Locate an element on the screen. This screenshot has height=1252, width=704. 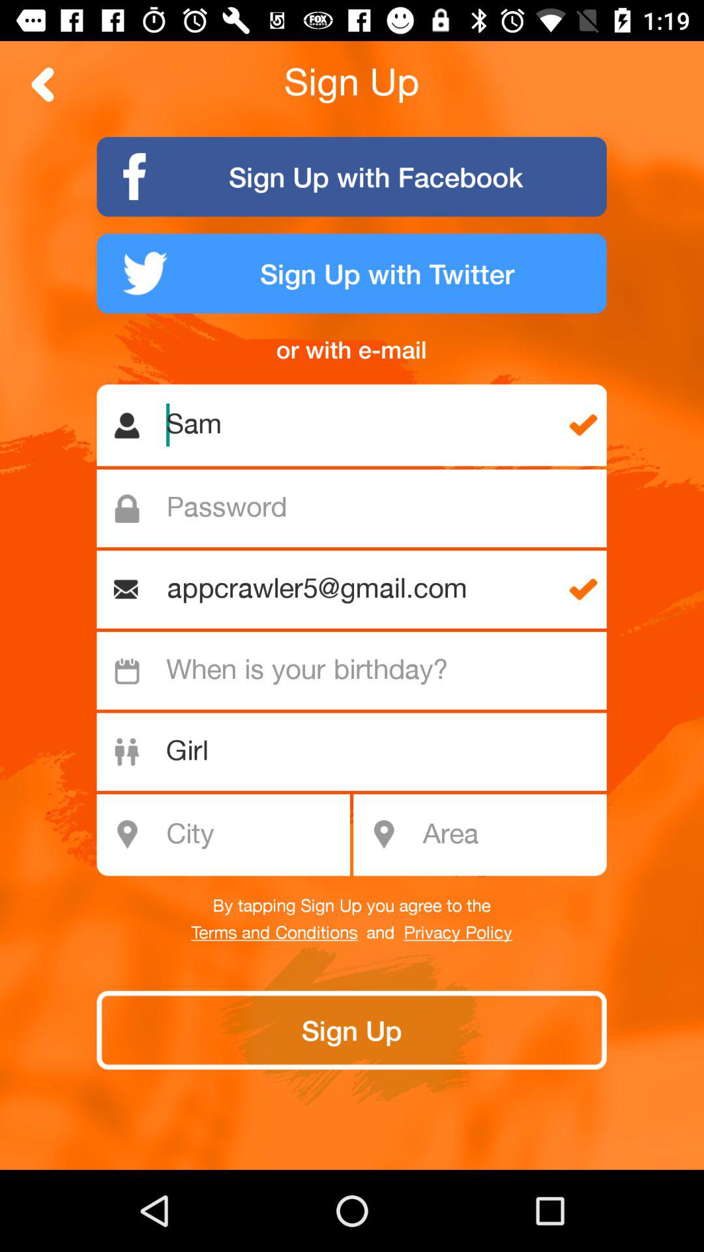
enter text is located at coordinates (359, 509).